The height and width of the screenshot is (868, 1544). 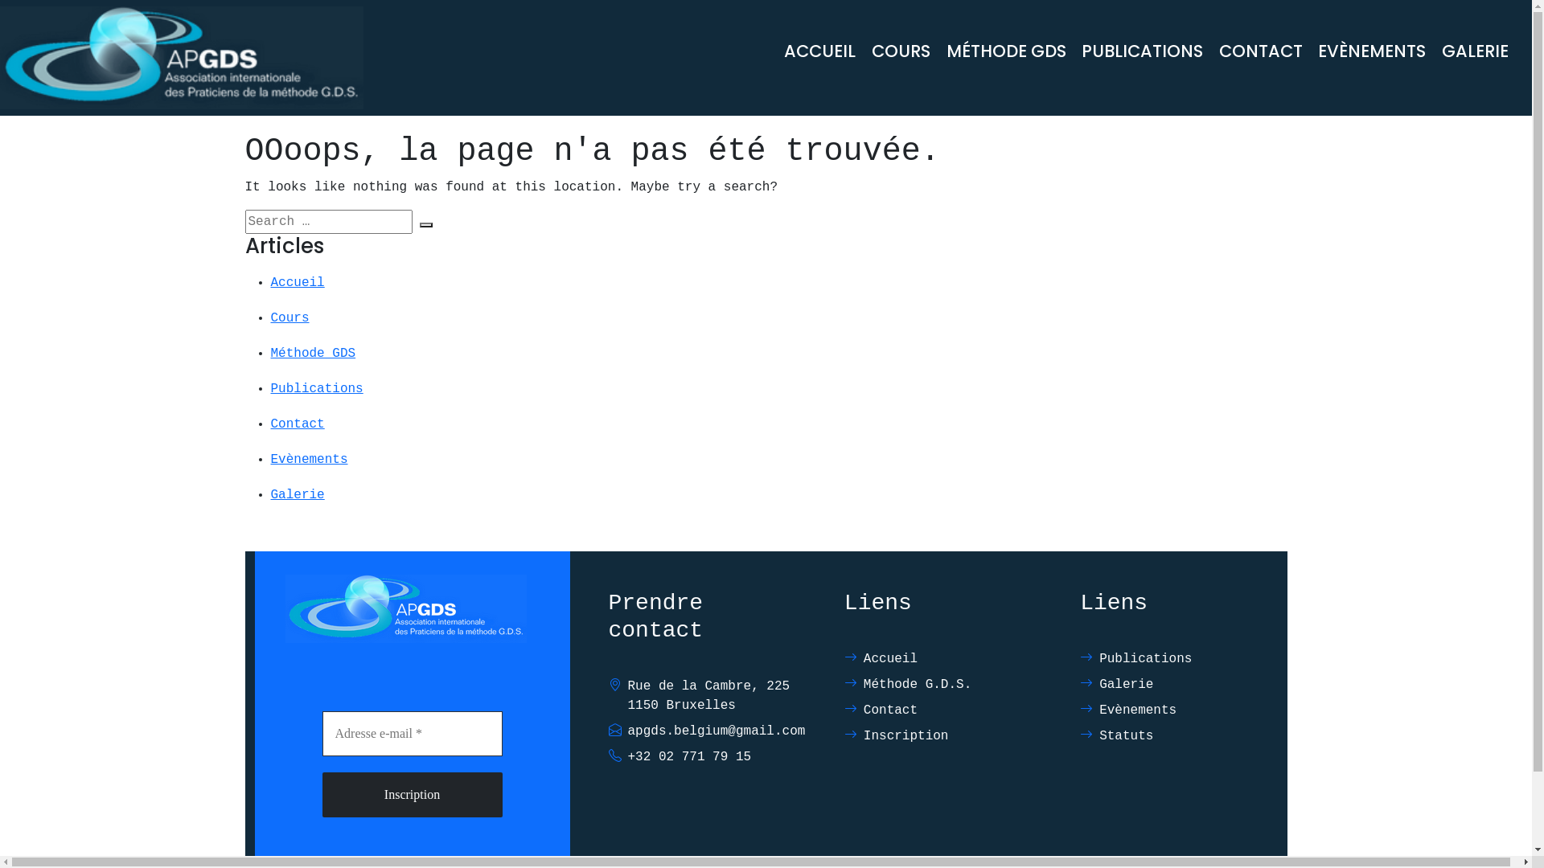 I want to click on Publications, so click(x=1179, y=659).